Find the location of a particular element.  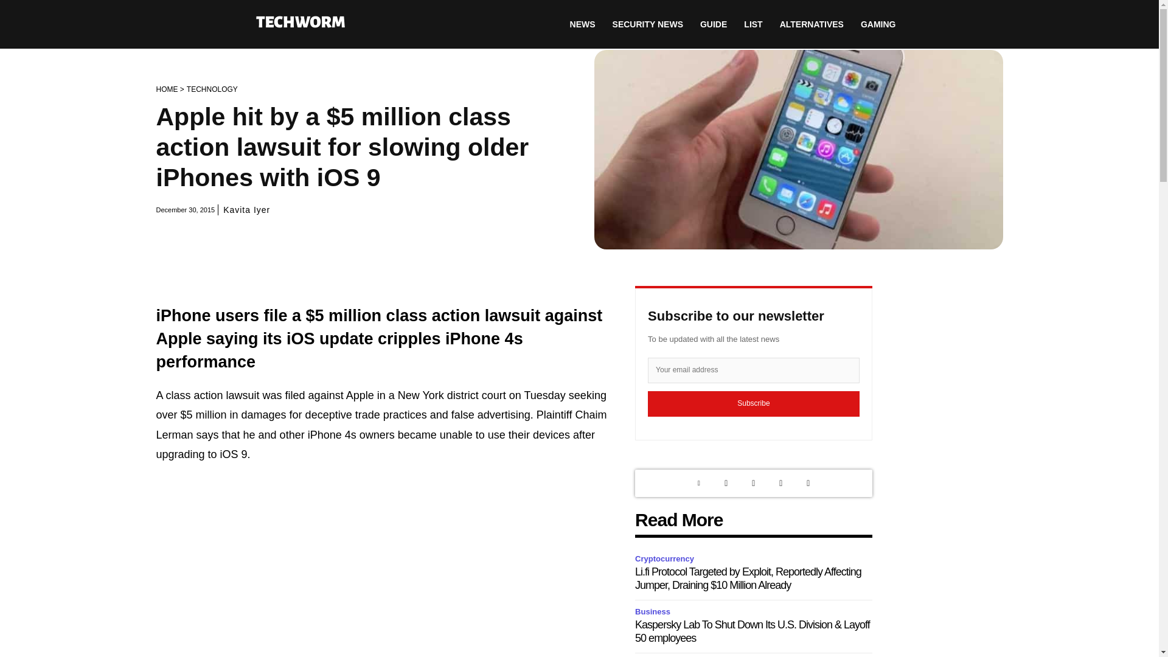

Youtube is located at coordinates (808, 483).